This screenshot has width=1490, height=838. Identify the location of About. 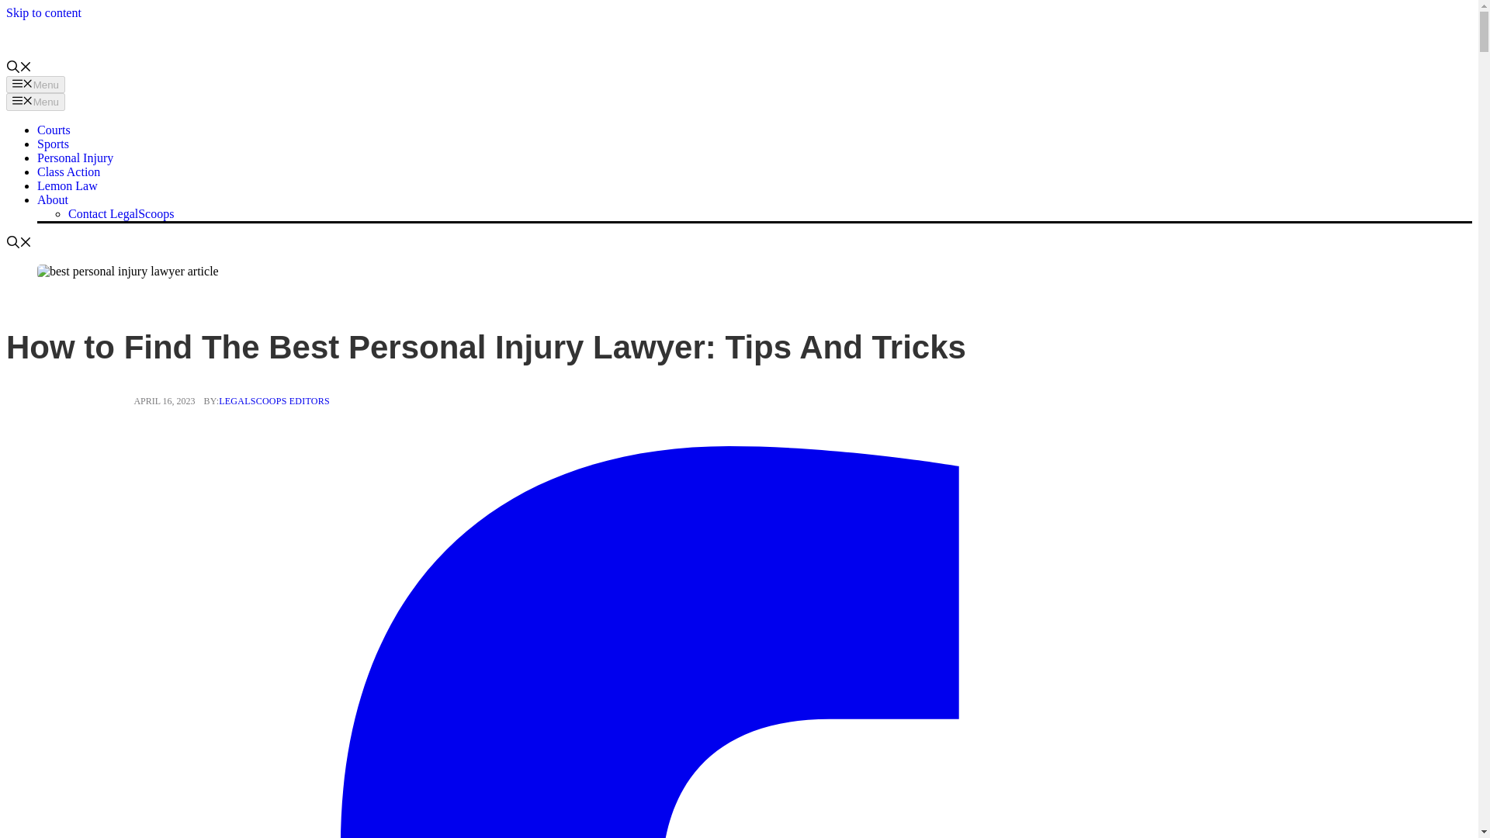
(53, 199).